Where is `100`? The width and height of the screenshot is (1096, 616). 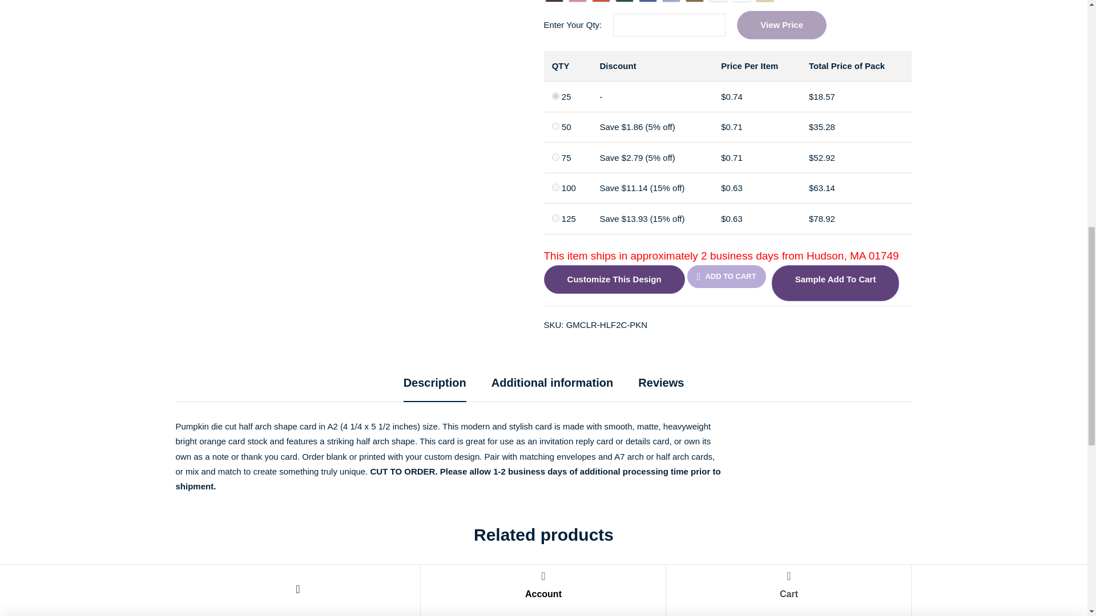
100 is located at coordinates (555, 187).